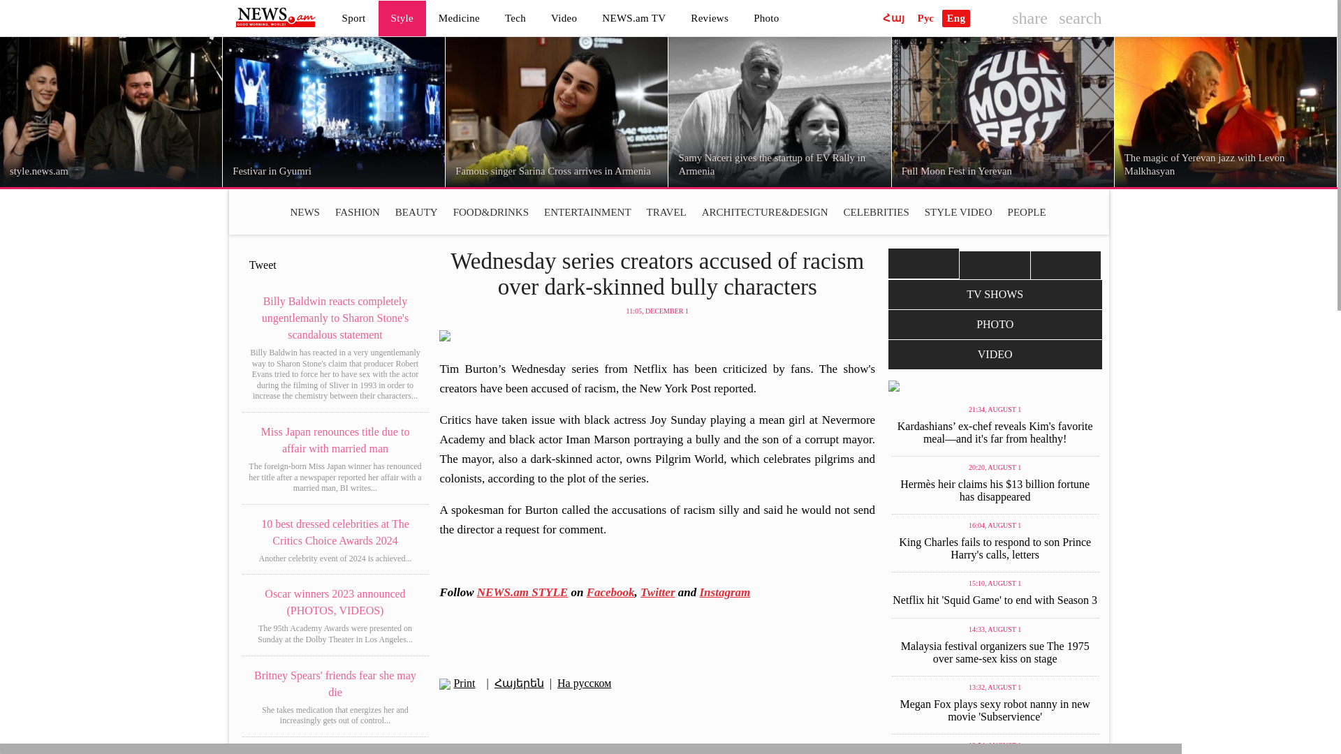 The image size is (1341, 754). I want to click on Tech, so click(515, 17).